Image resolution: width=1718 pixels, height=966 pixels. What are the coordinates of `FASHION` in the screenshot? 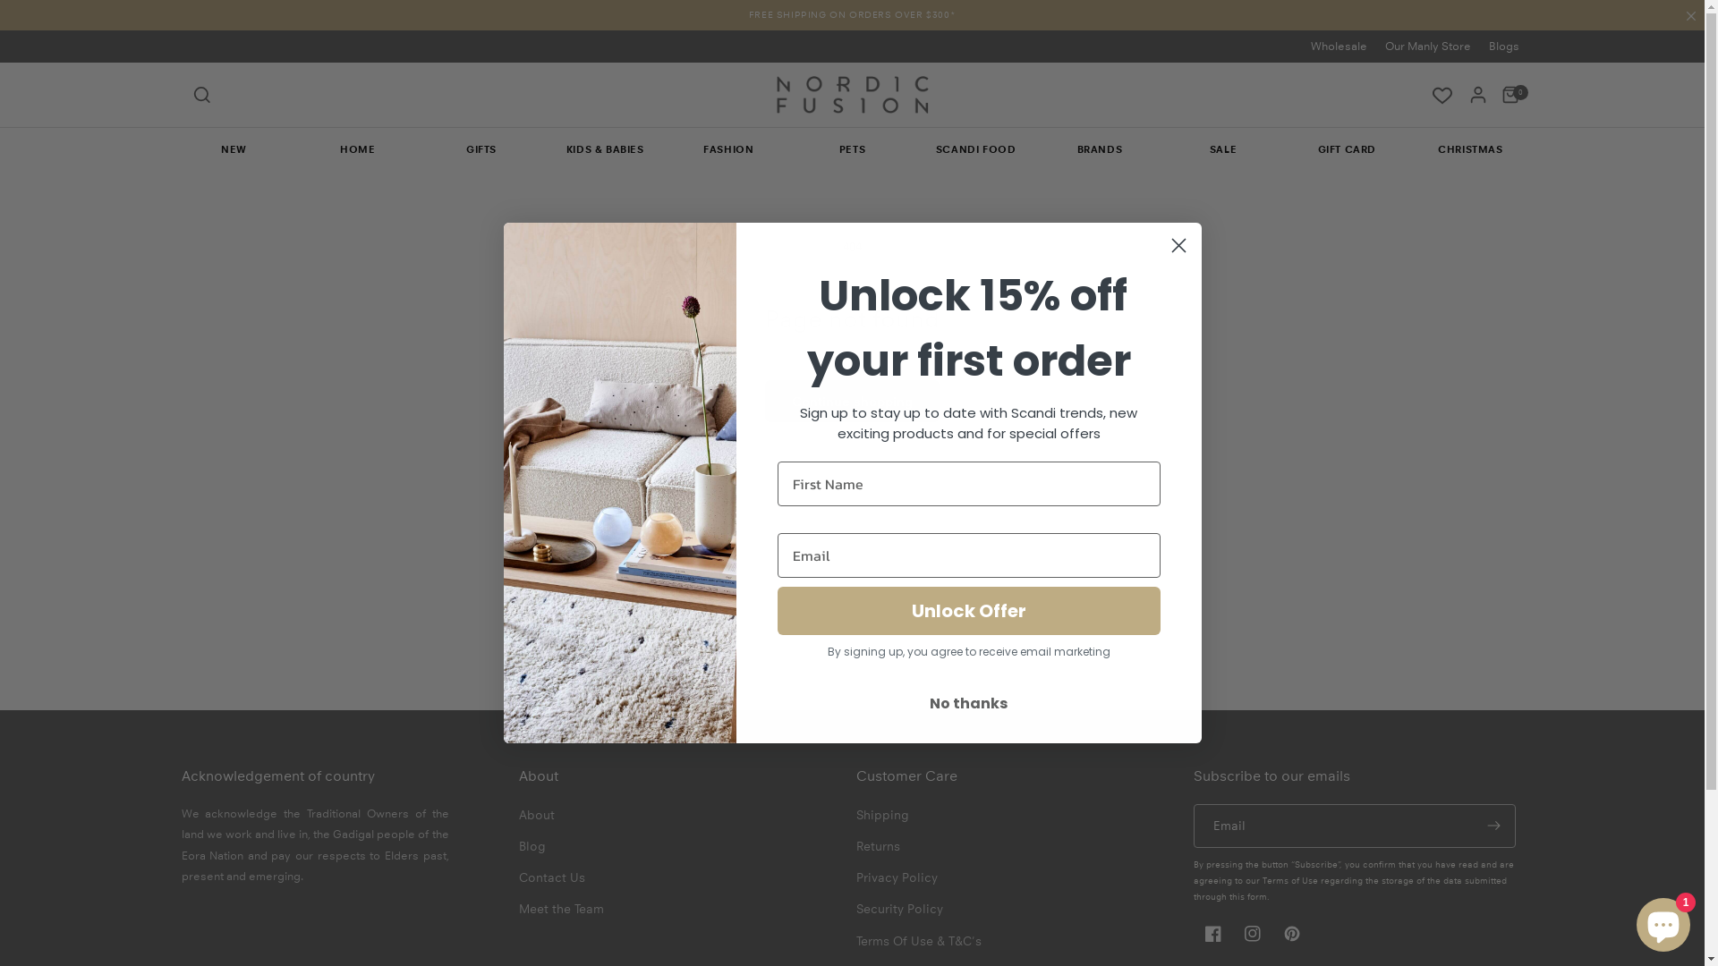 It's located at (728, 150).